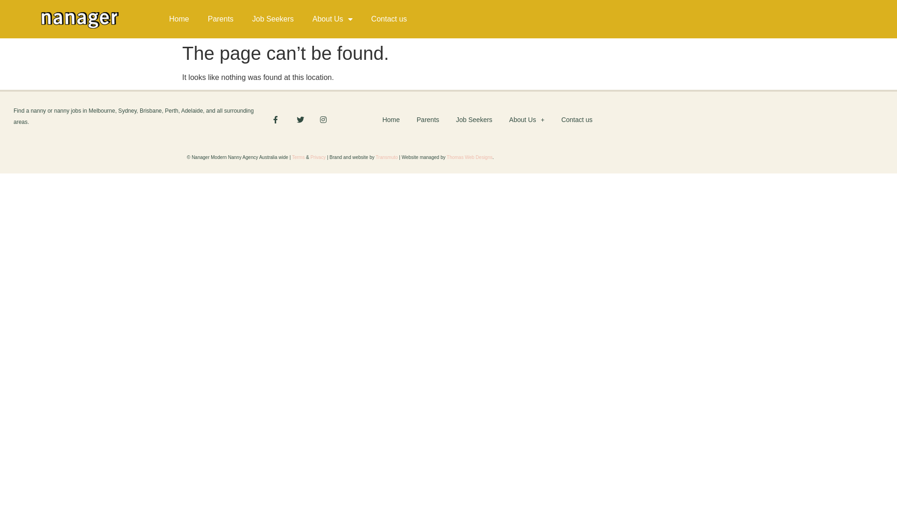 The image size is (897, 505). What do you see at coordinates (527, 120) in the screenshot?
I see `About Us` at bounding box center [527, 120].